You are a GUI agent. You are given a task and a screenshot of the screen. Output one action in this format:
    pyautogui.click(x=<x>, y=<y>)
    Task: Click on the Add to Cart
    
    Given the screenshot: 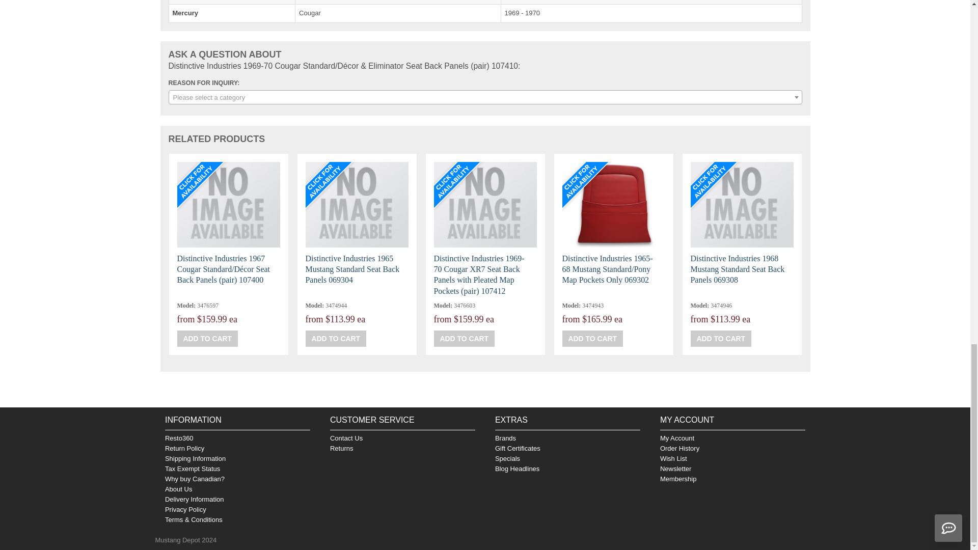 What is the action you would take?
    pyautogui.click(x=465, y=339)
    